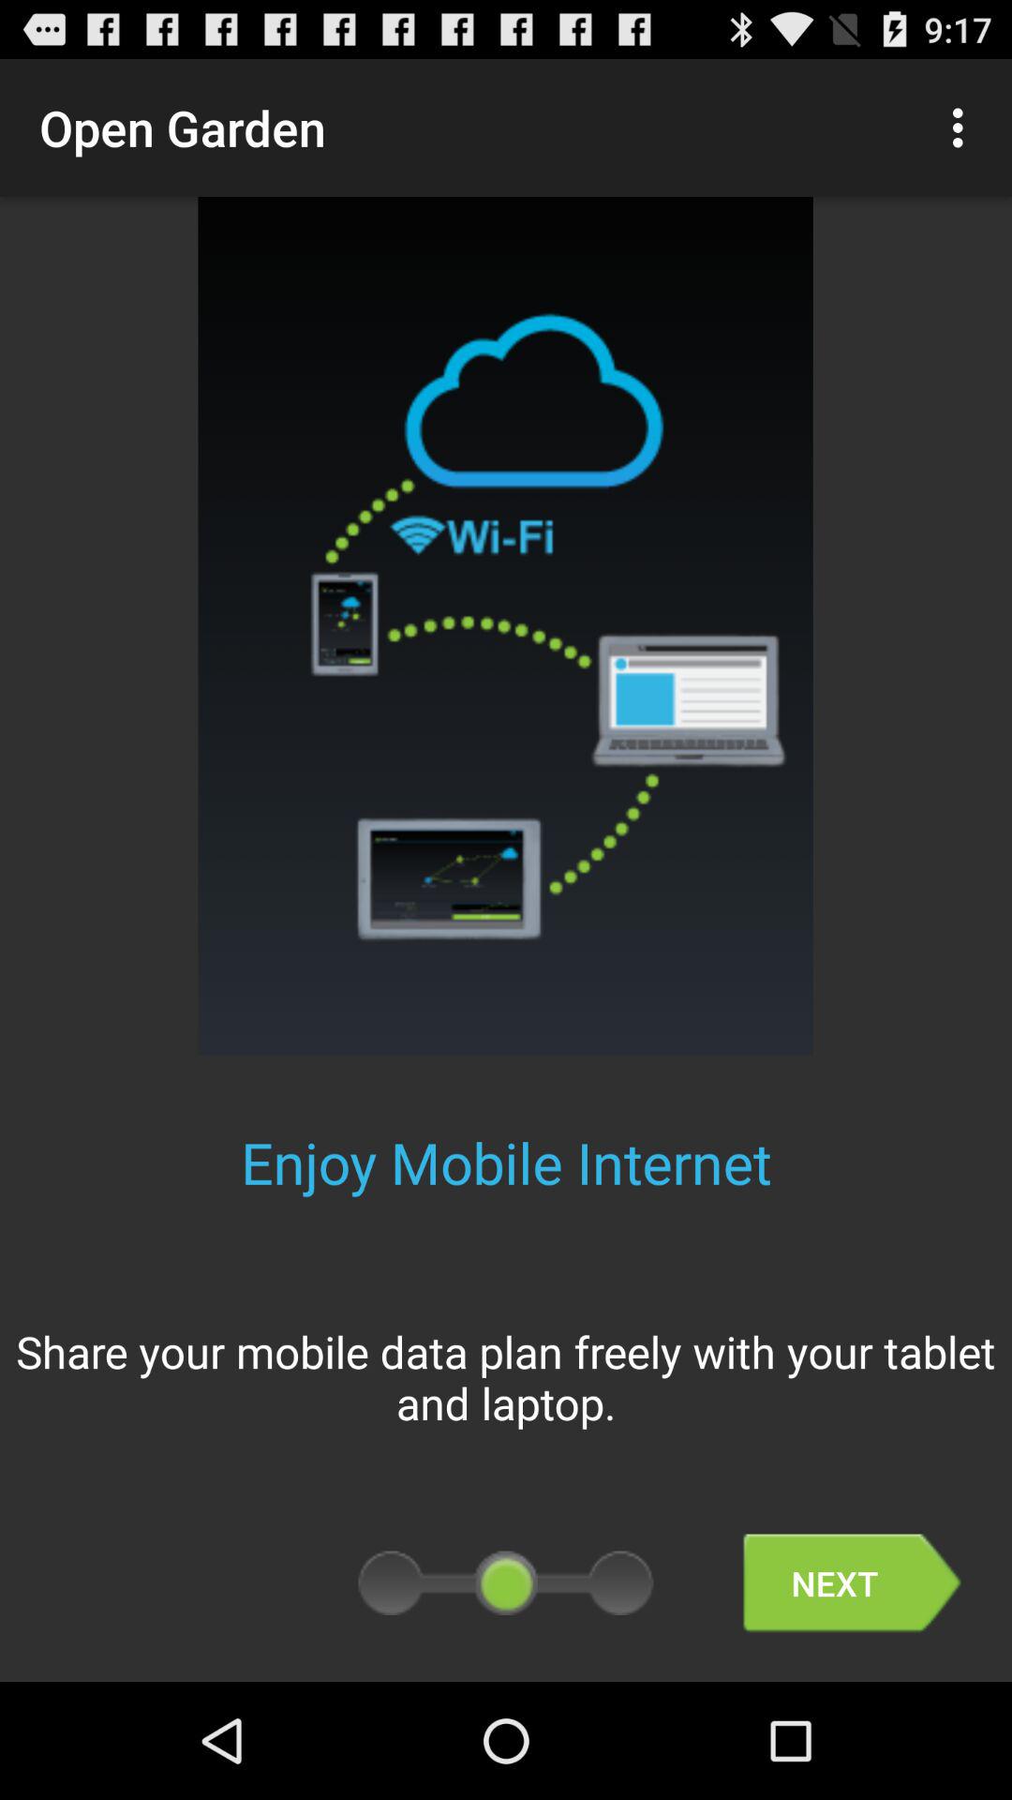  I want to click on click item below the share your mobile item, so click(852, 1582).